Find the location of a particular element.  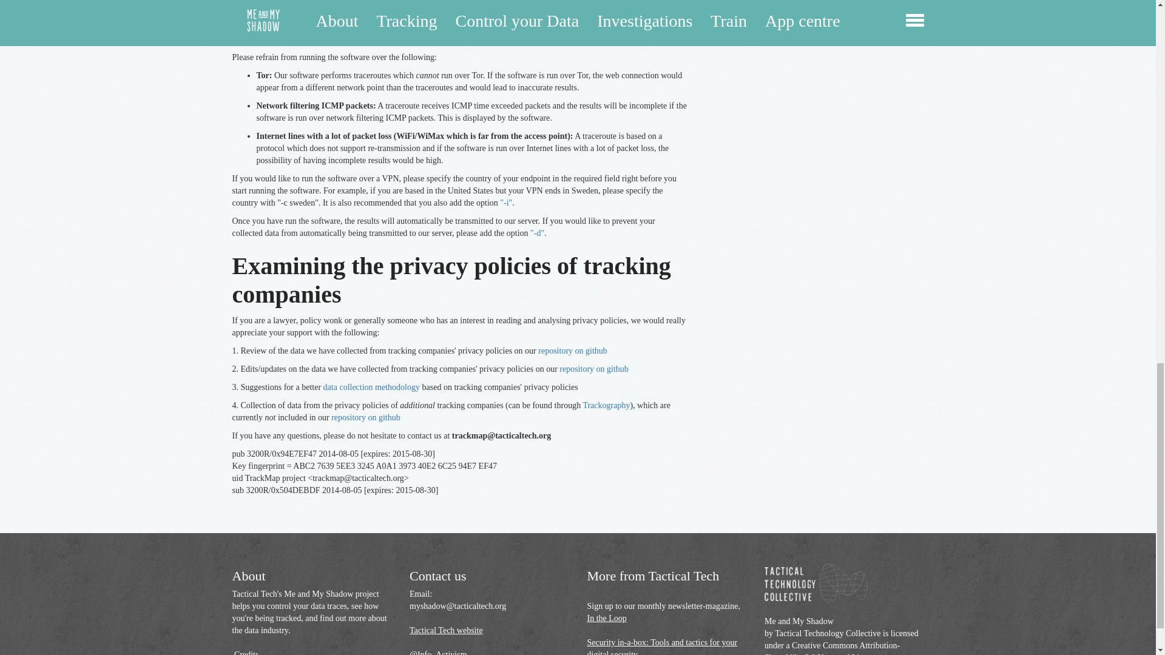

repository on github is located at coordinates (573, 351).